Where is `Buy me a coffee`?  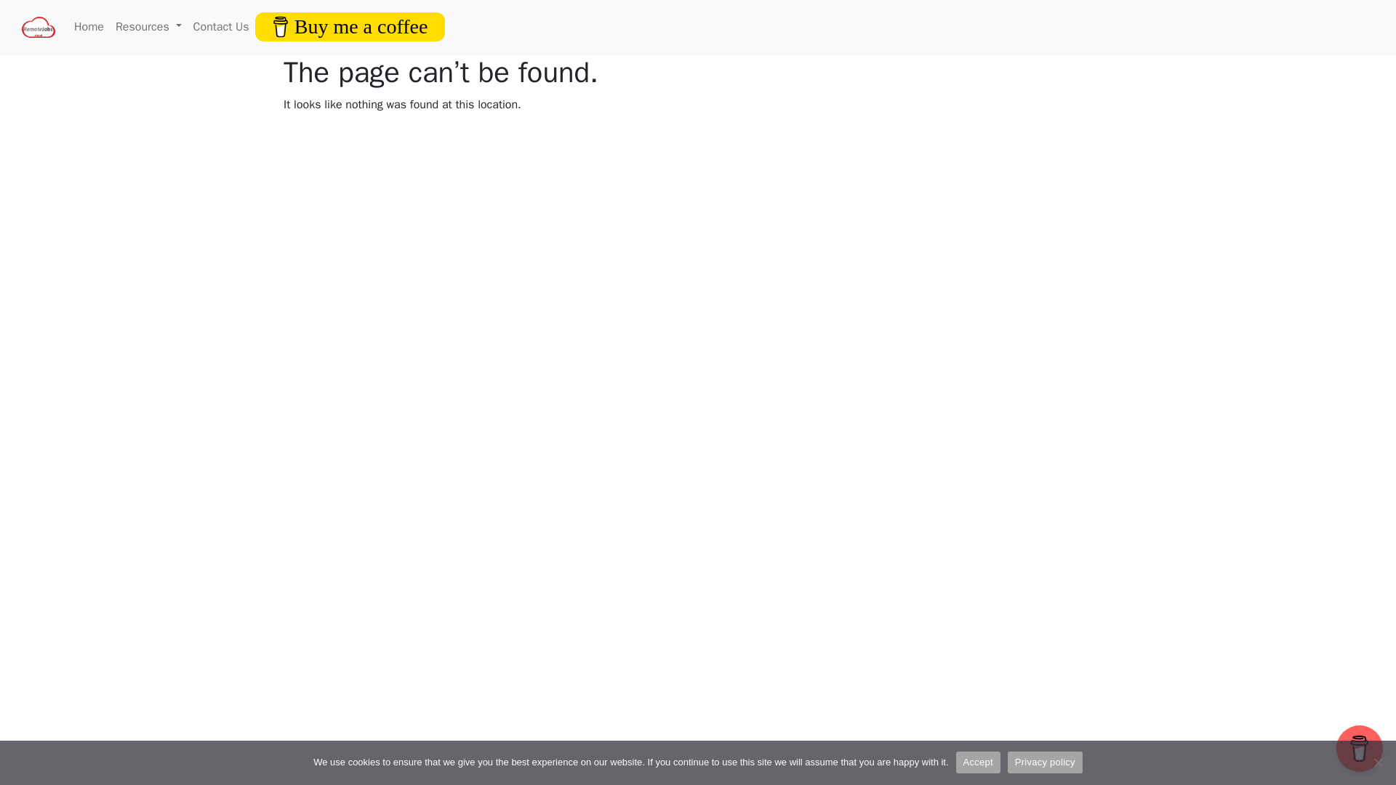
Buy me a coffee is located at coordinates (350, 26).